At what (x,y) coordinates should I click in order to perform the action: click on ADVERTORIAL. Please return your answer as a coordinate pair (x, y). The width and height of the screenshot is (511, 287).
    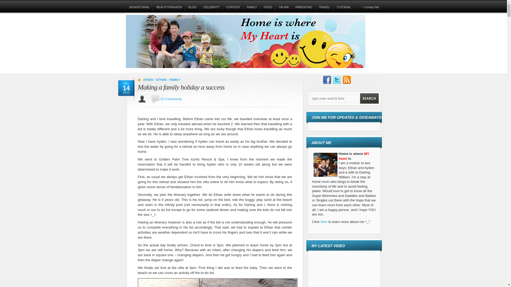
    Looking at the image, I should click on (139, 7).